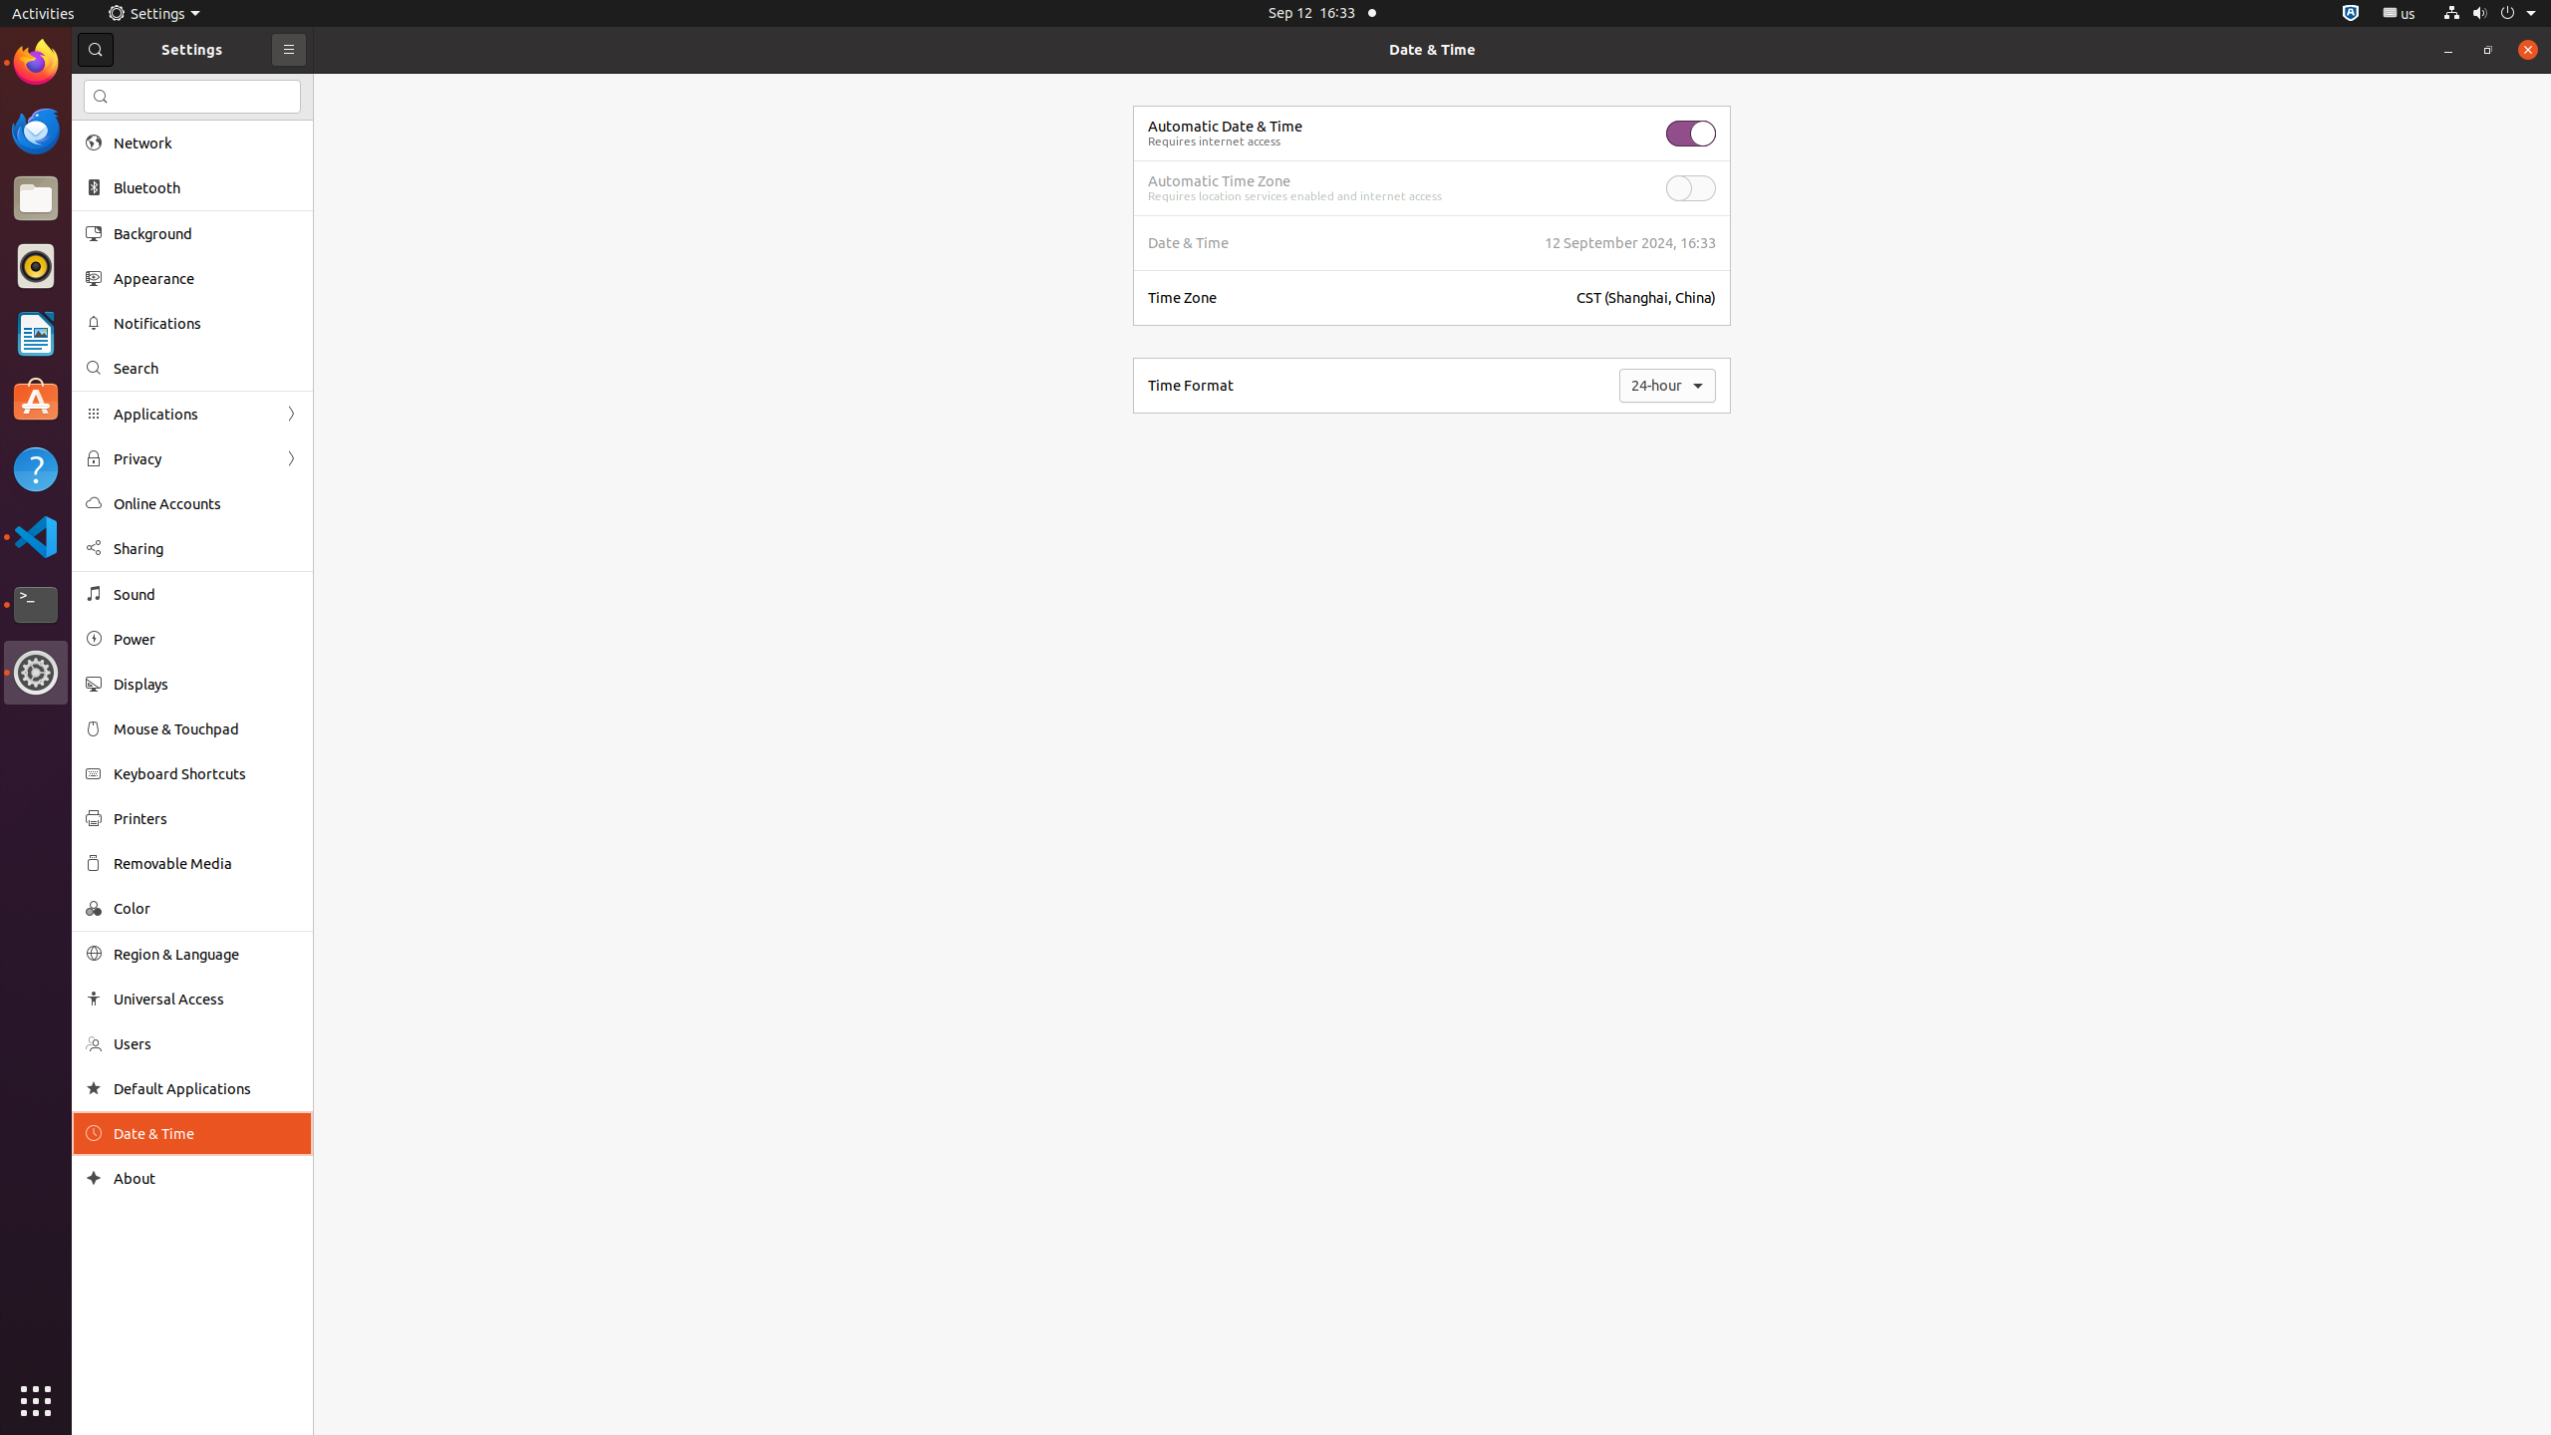  I want to click on About, so click(206, 1178).